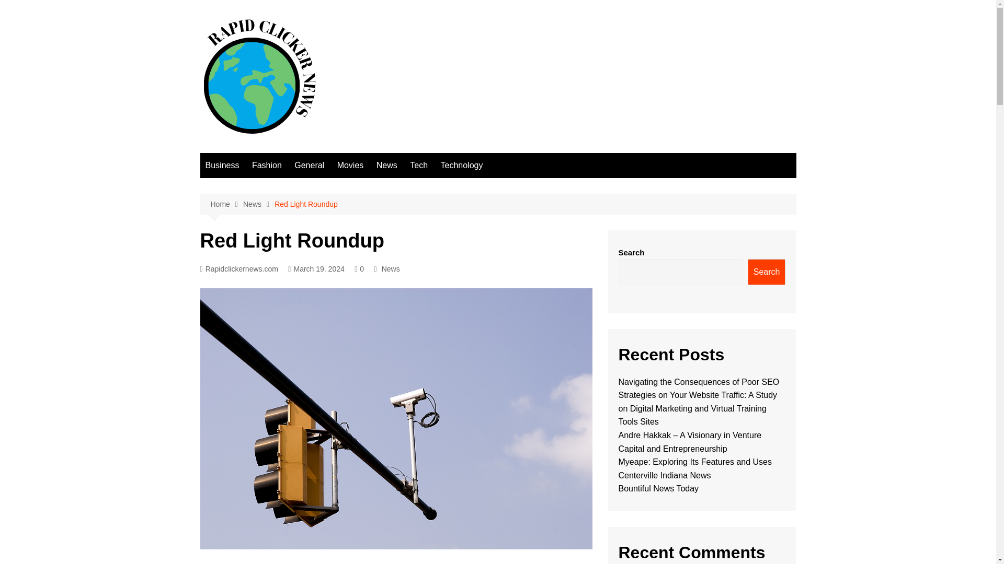 This screenshot has width=1004, height=564. Describe the element at coordinates (387, 165) in the screenshot. I see `News` at that location.